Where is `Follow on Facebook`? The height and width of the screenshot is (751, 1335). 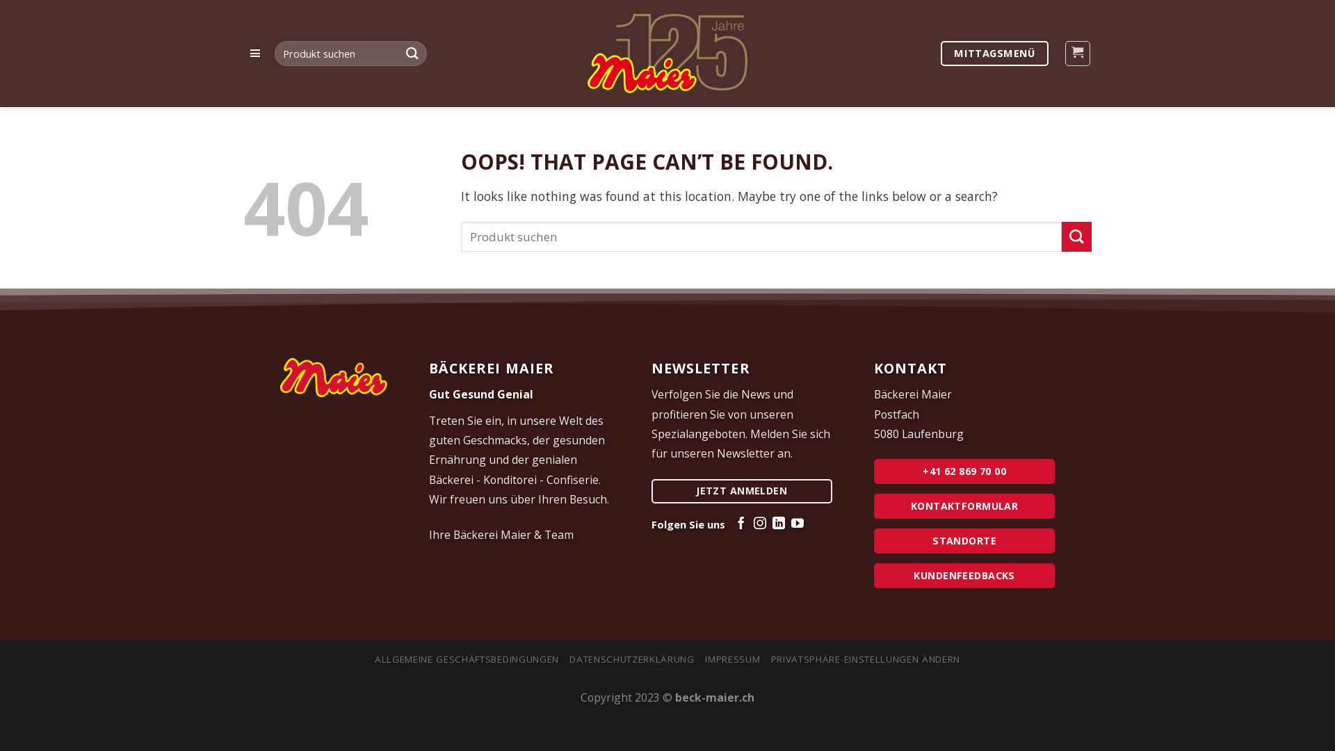 Follow on Facebook is located at coordinates (741, 524).